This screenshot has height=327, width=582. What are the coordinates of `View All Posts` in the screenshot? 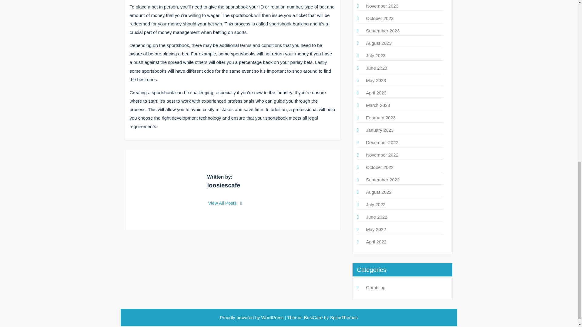 It's located at (225, 203).